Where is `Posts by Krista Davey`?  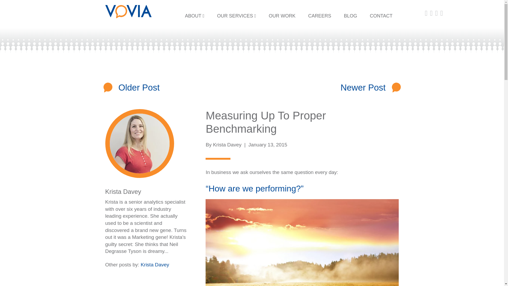
Posts by Krista Davey is located at coordinates (123, 191).